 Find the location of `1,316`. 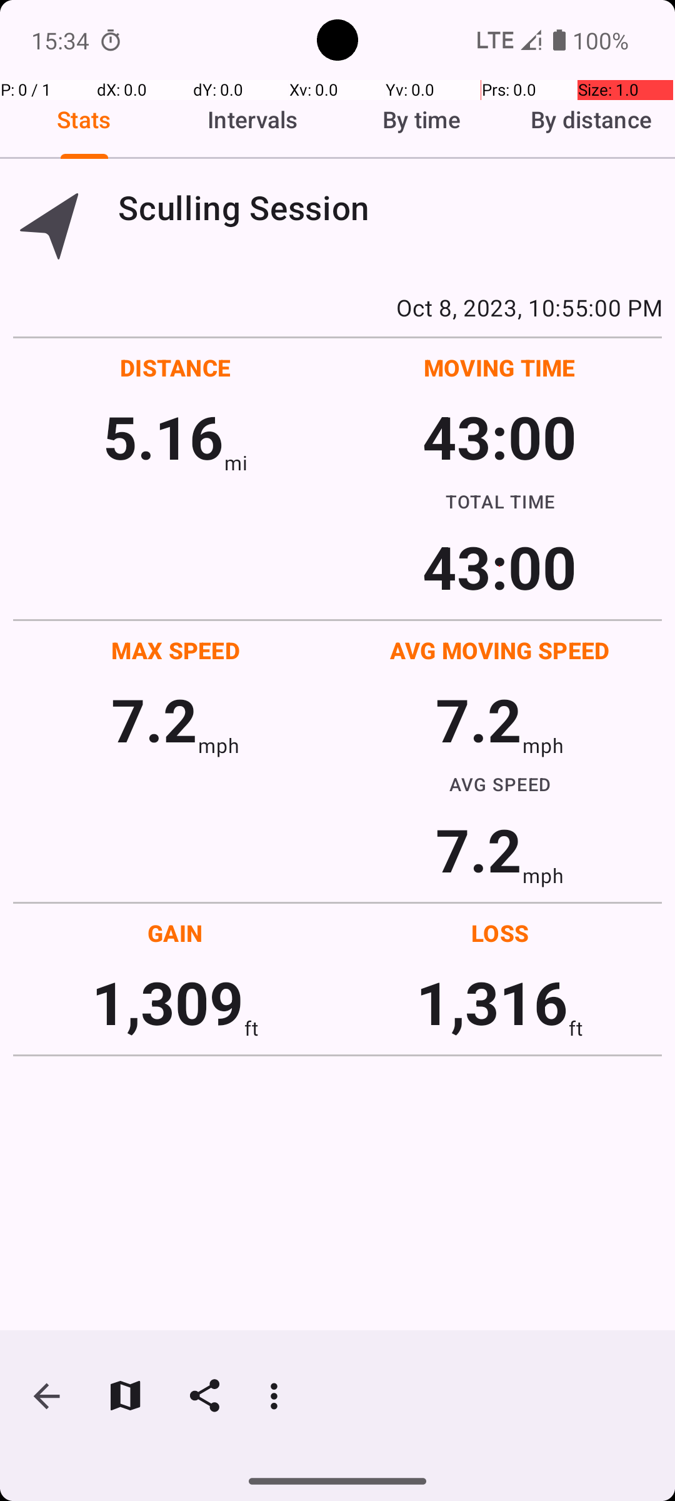

1,316 is located at coordinates (492, 1002).